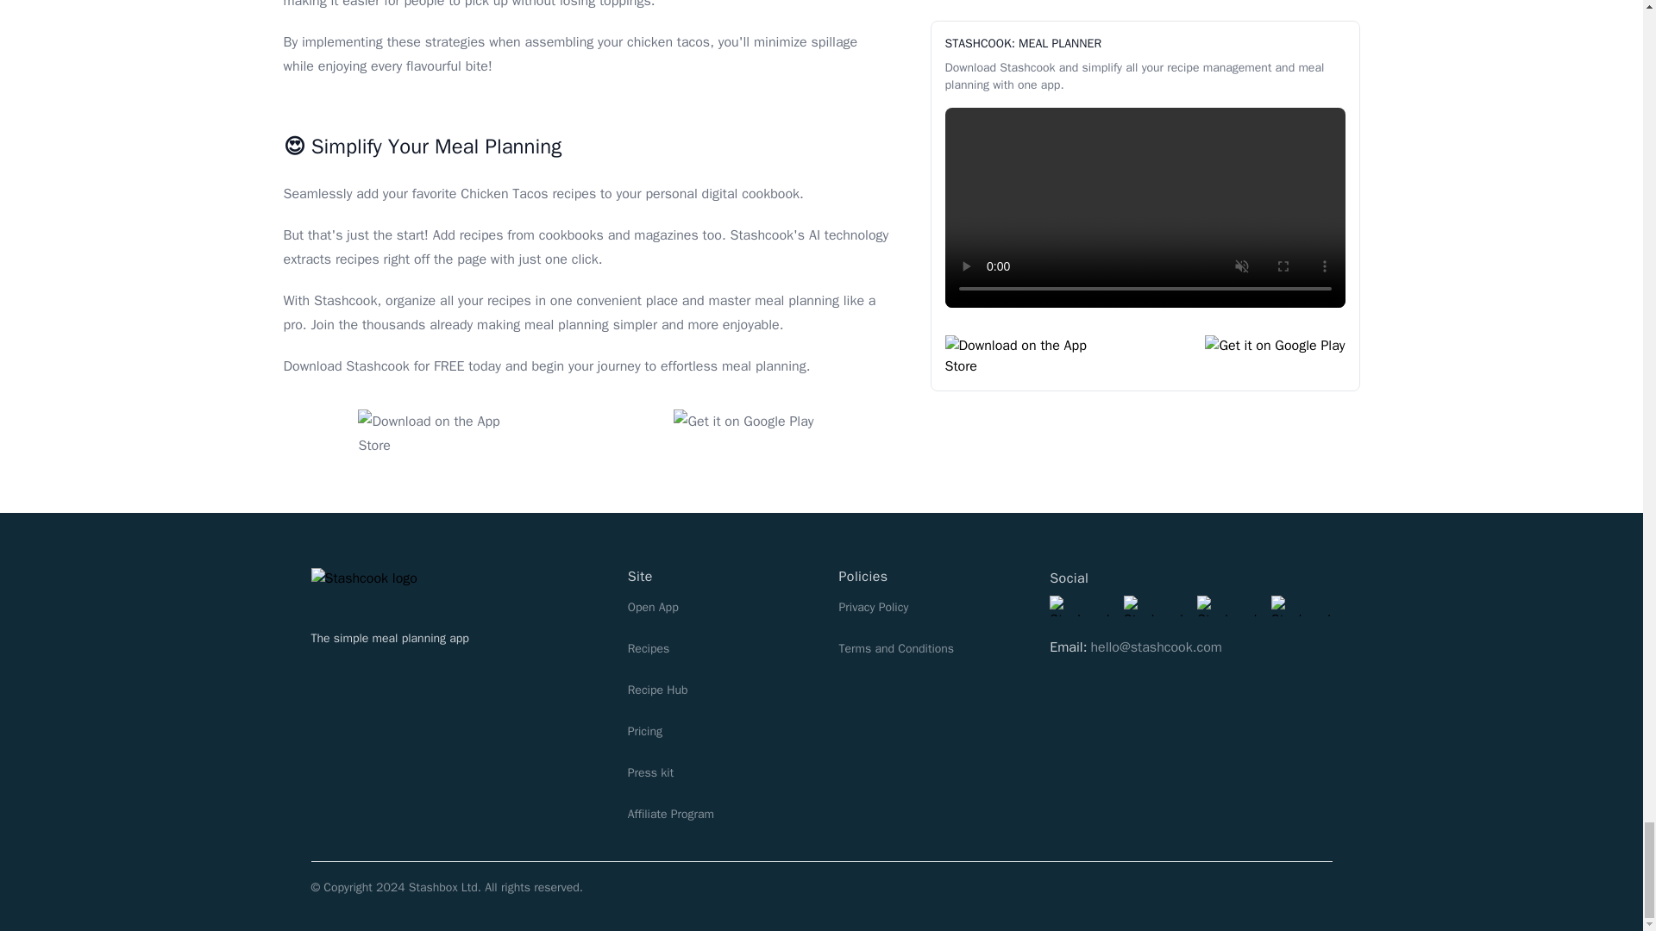 The image size is (1656, 931). I want to click on Recipes, so click(716, 688).